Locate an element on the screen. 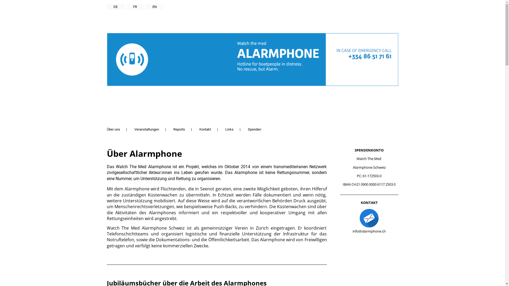 The height and width of the screenshot is (286, 509). Veranstaltungen is located at coordinates (146, 129).